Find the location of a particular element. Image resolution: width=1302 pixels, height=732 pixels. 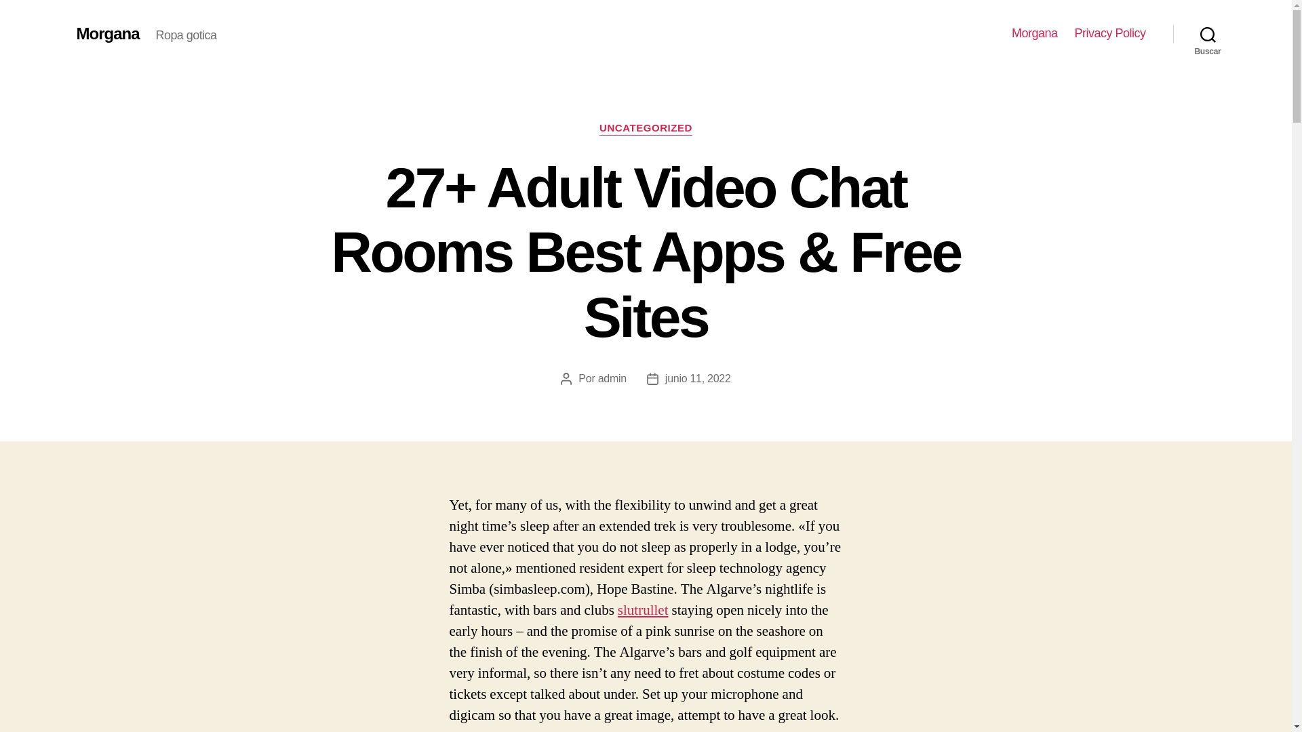

UNCATEGORIZED is located at coordinates (646, 129).